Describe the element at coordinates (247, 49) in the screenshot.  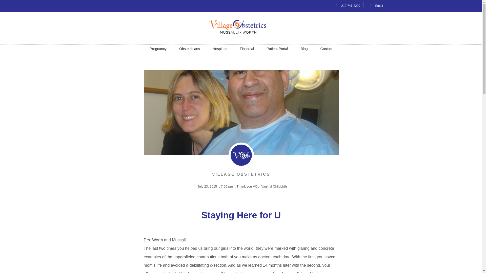
I see `Financial` at that location.